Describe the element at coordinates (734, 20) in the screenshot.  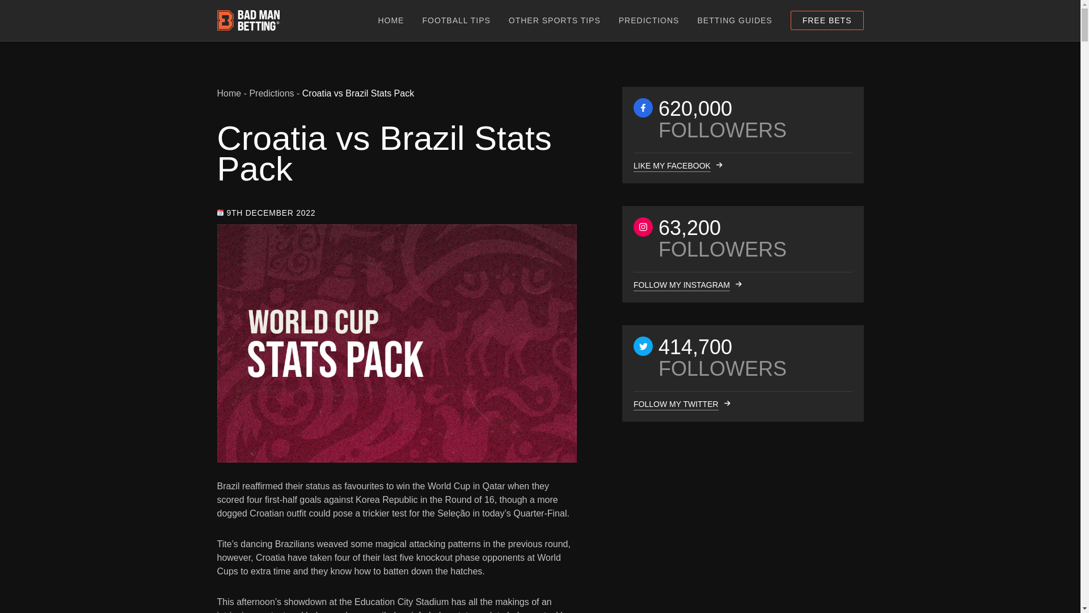
I see `BETTING GUIDES` at that location.